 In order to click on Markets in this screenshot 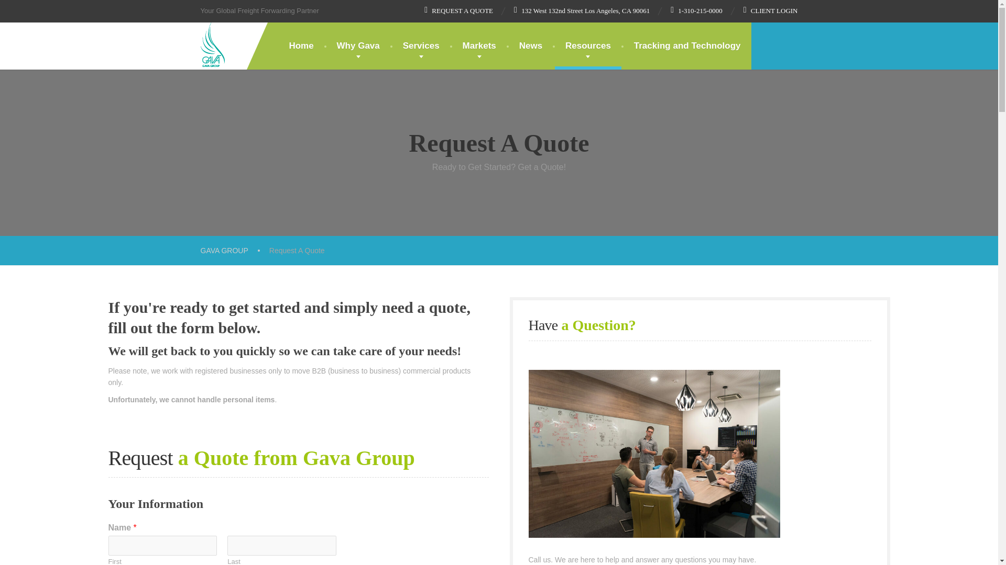, I will do `click(479, 46)`.